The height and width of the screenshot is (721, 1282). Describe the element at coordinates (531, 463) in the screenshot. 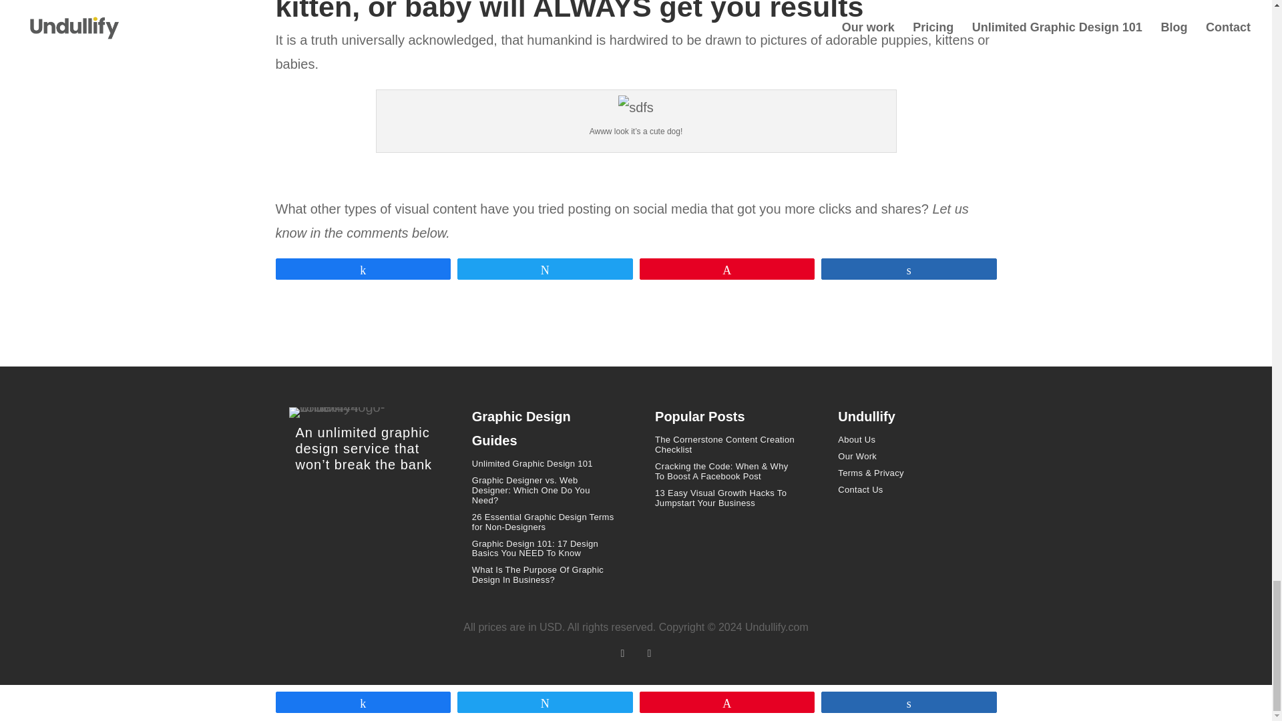

I see `Unlimited Graphic Design 101` at that location.